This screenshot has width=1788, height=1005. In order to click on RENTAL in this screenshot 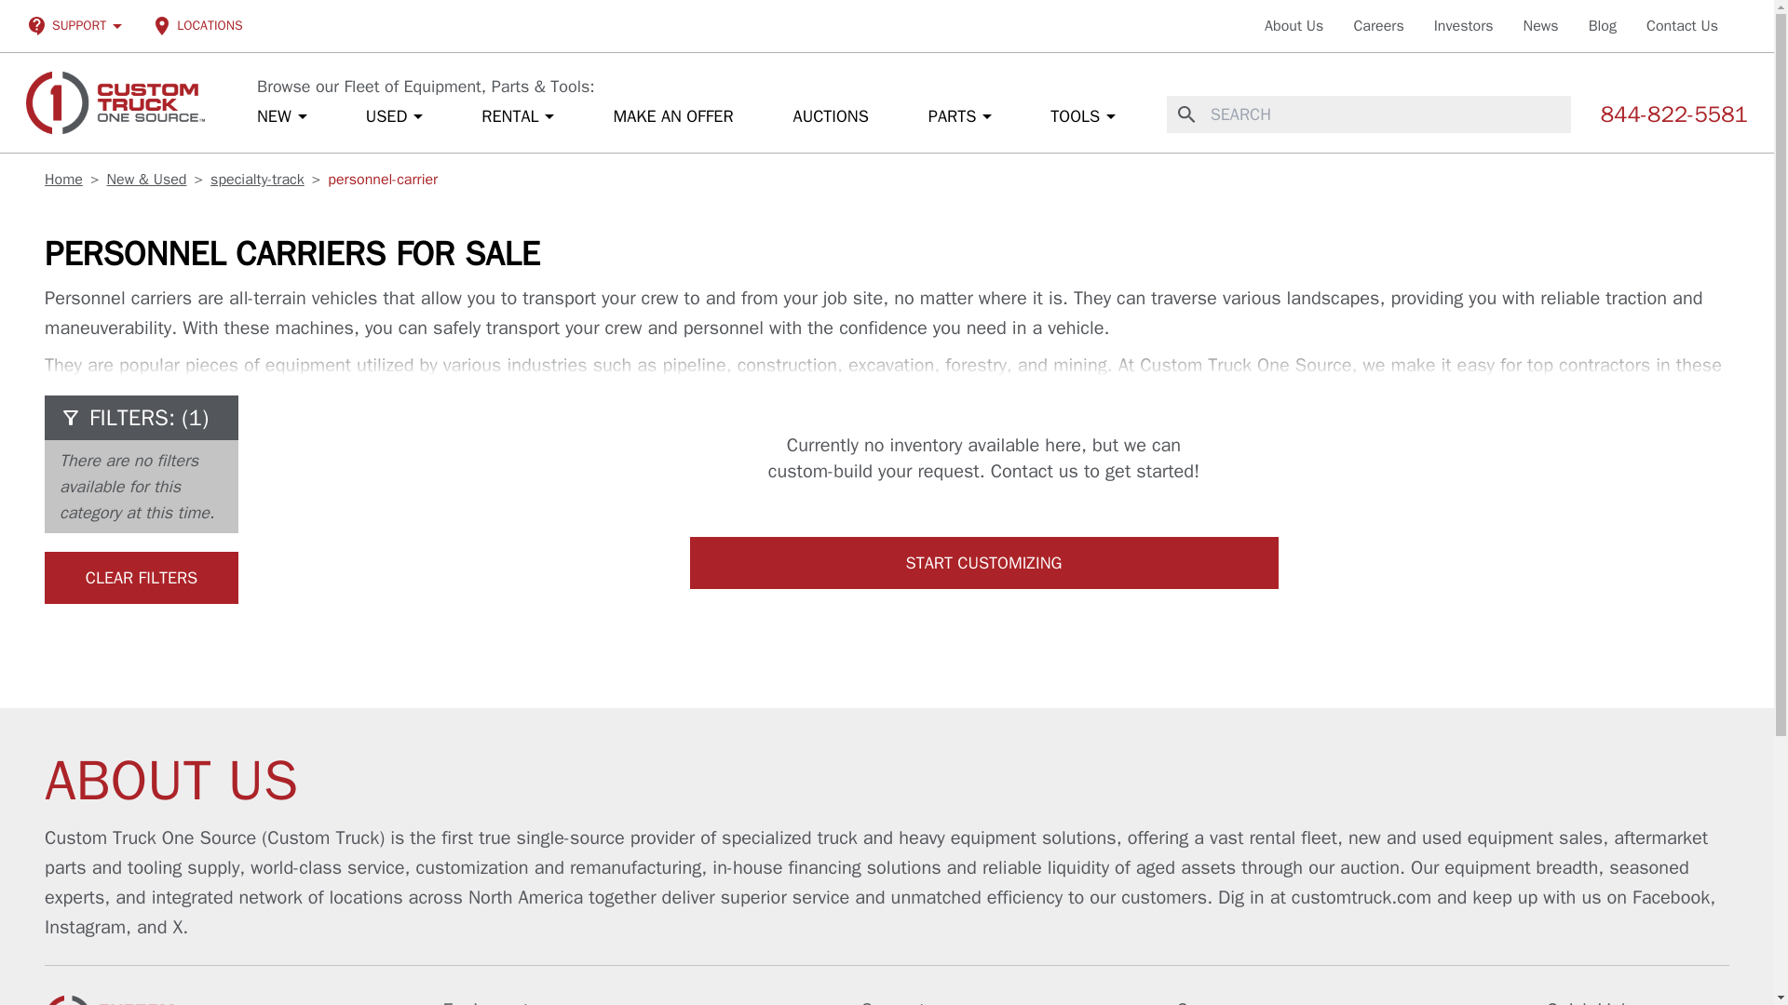, I will do `click(517, 114)`.